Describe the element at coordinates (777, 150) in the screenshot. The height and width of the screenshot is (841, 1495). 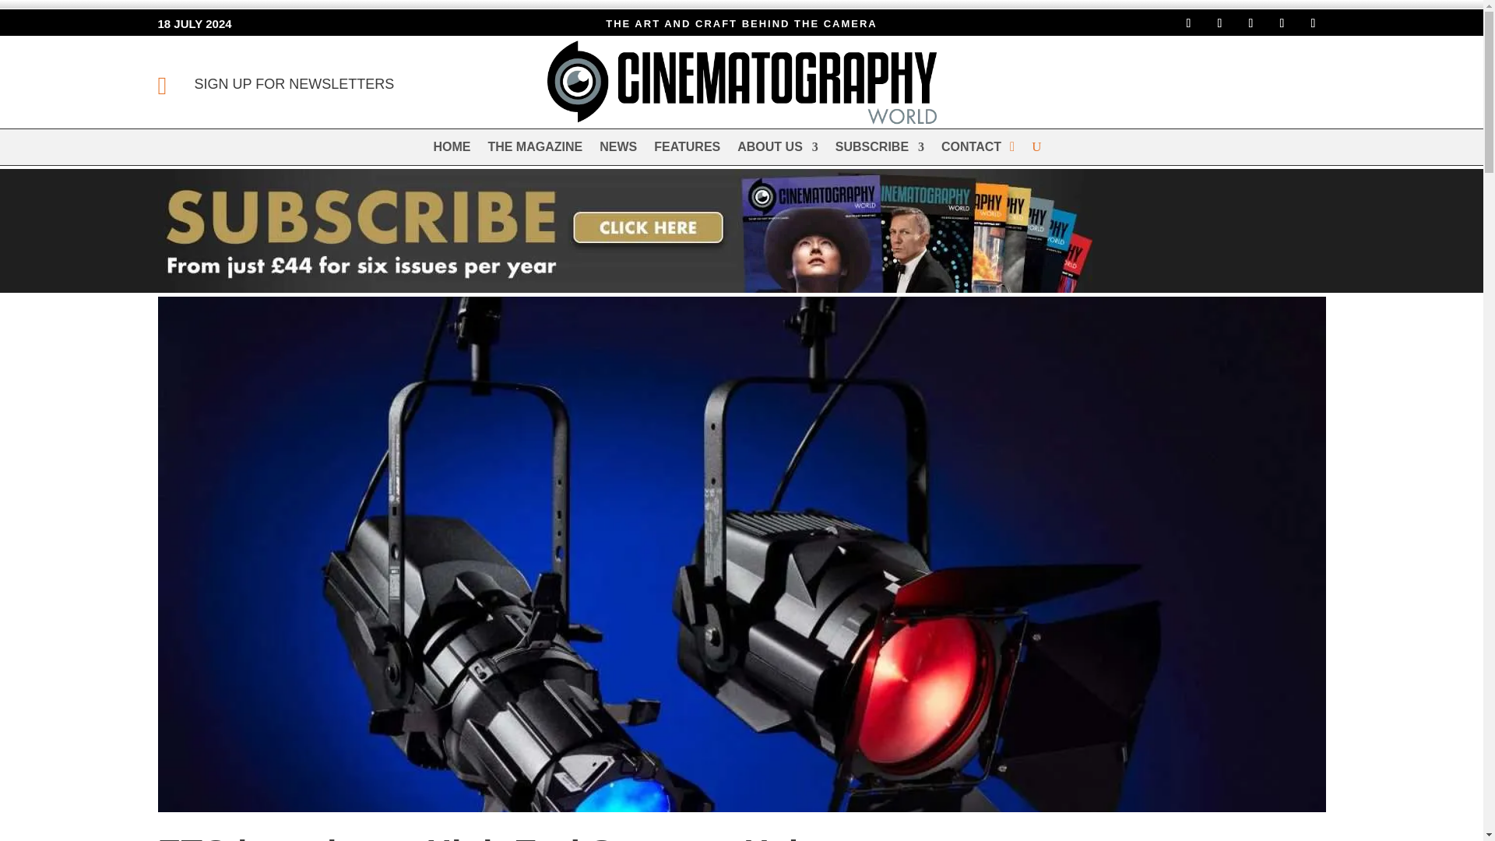
I see `ABOUT US` at that location.